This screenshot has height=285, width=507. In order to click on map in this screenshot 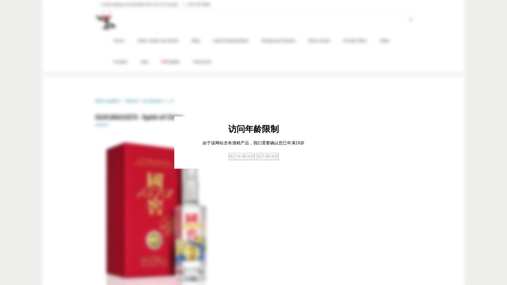, I will do `click(144, 61)`.